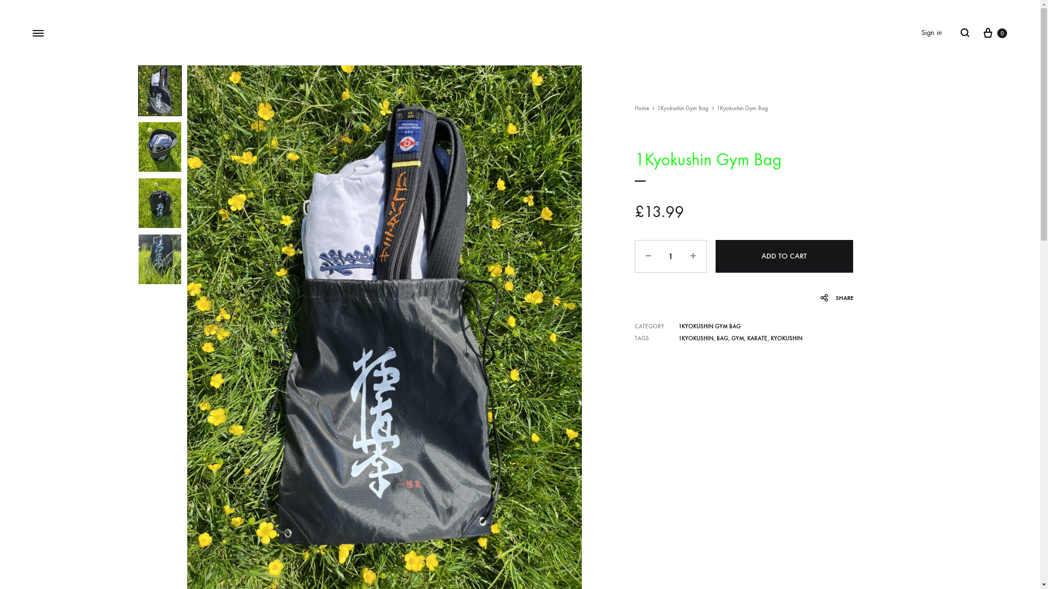 The width and height of the screenshot is (1048, 589). Describe the element at coordinates (642, 108) in the screenshot. I see `Home` at that location.